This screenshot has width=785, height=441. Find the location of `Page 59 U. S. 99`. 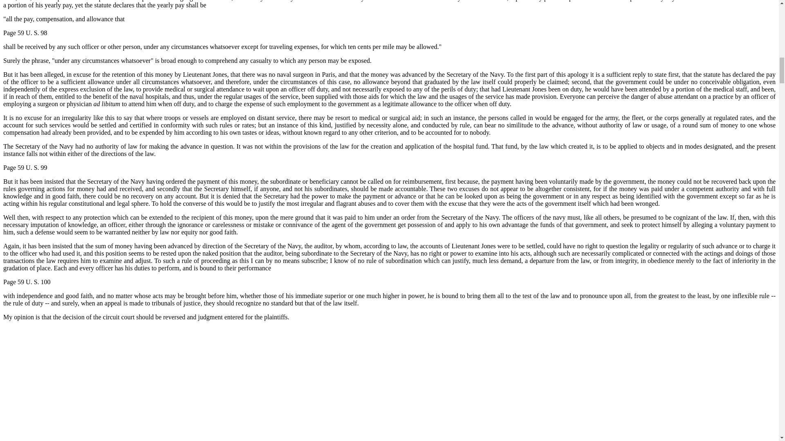

Page 59 U. S. 99 is located at coordinates (25, 167).